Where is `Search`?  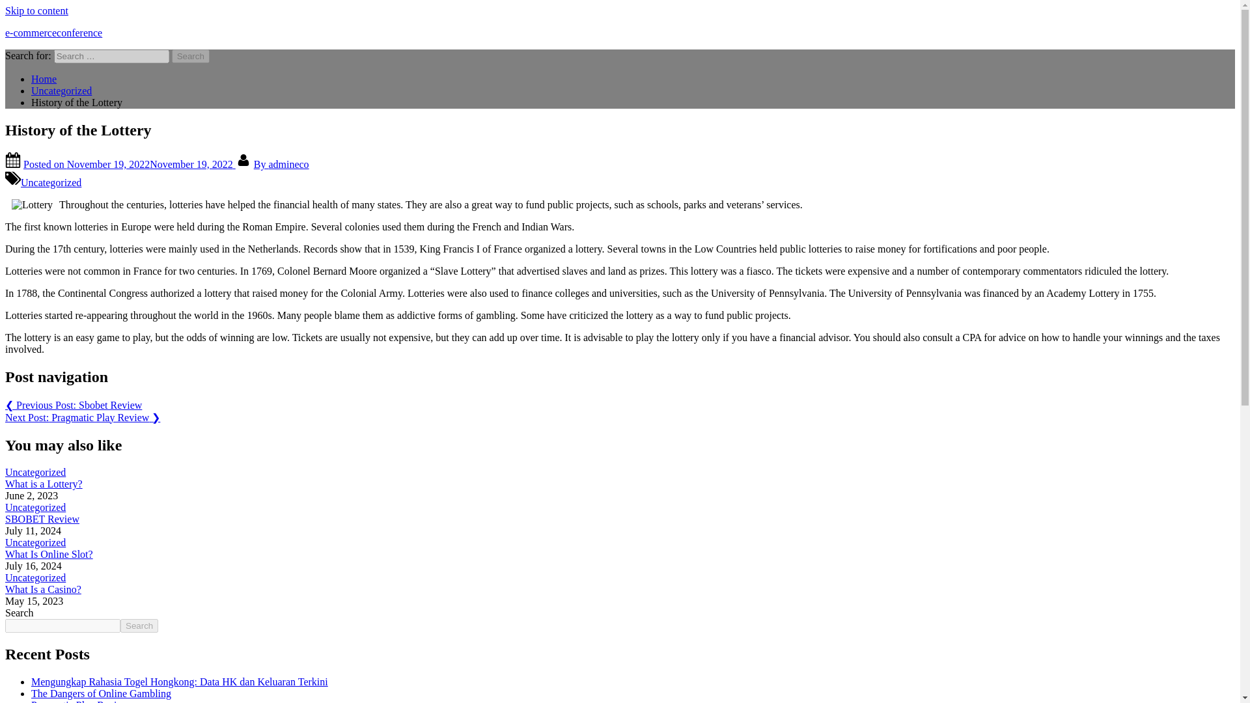
Search is located at coordinates (139, 626).